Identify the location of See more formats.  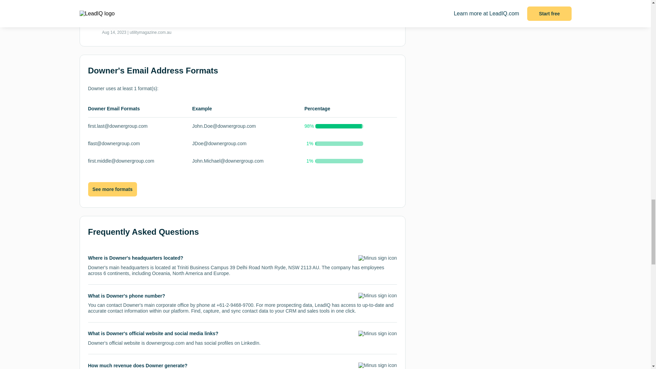
(112, 189).